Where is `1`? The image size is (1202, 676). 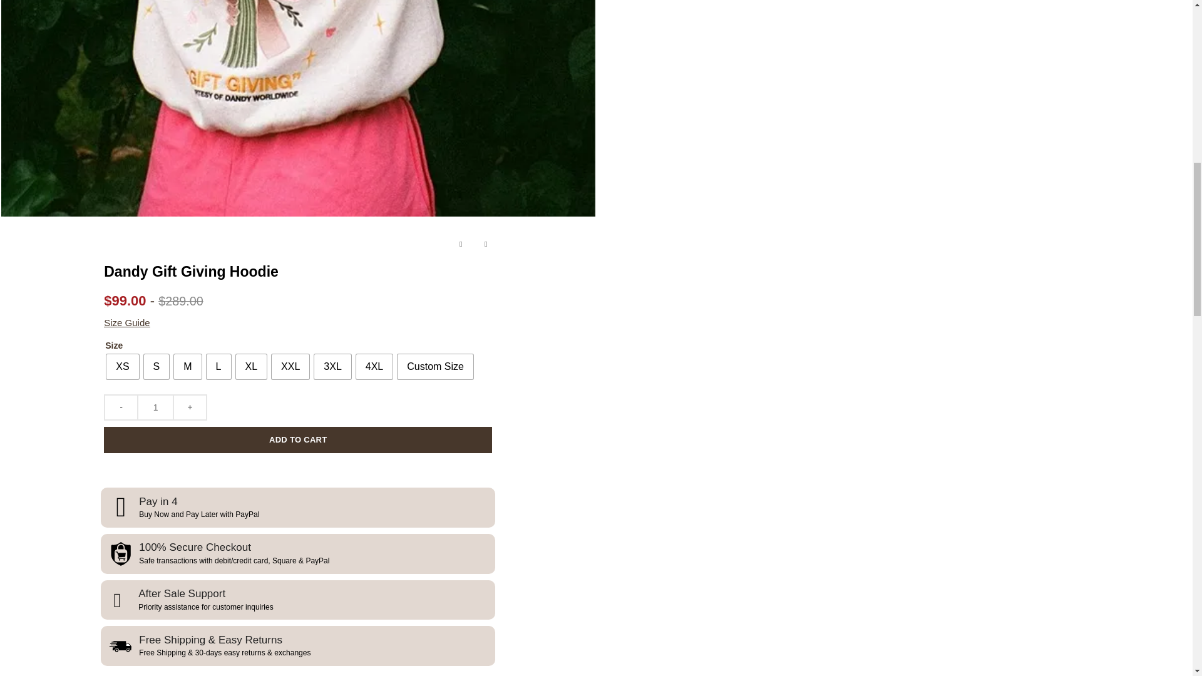 1 is located at coordinates (155, 407).